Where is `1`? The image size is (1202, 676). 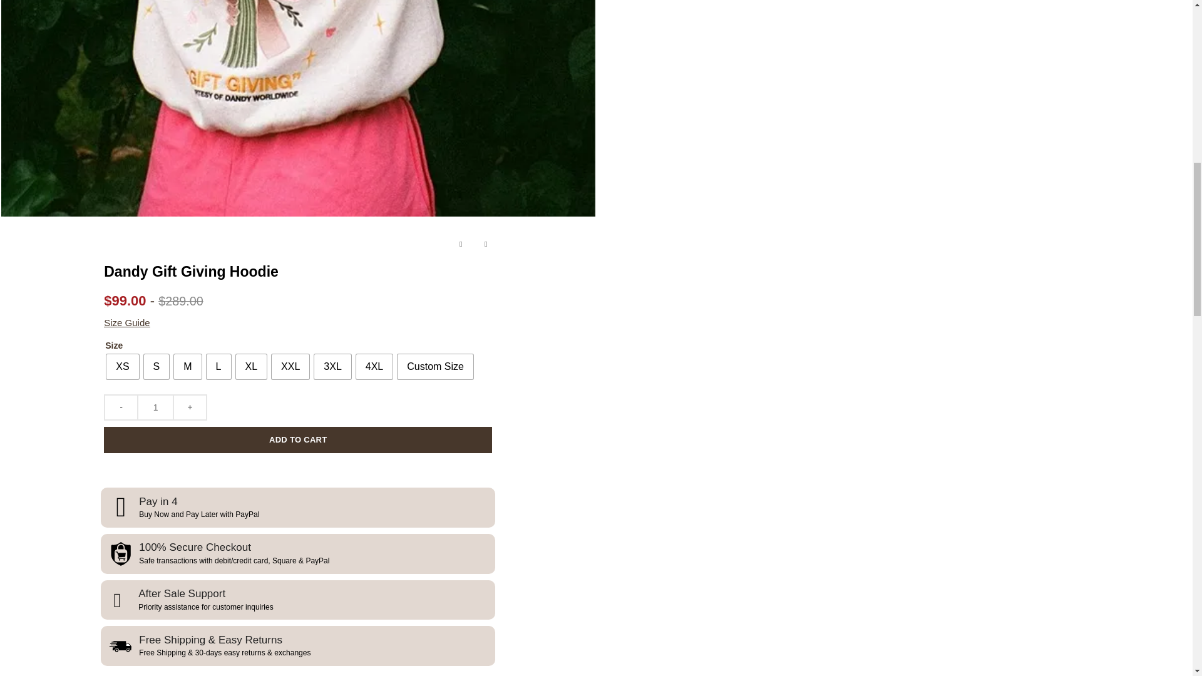 1 is located at coordinates (155, 407).